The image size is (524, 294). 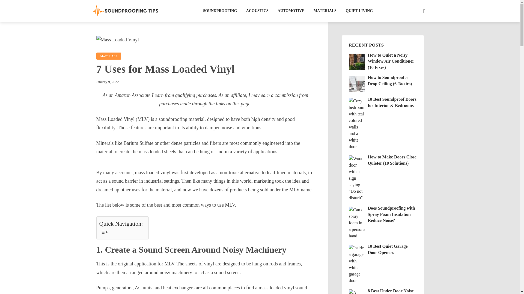 I want to click on MATERIALS, so click(x=108, y=56).